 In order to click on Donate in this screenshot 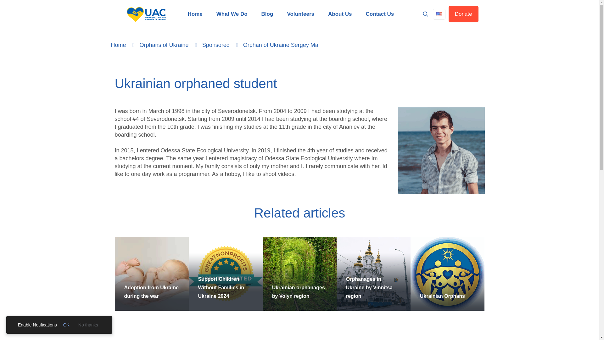, I will do `click(463, 14)`.